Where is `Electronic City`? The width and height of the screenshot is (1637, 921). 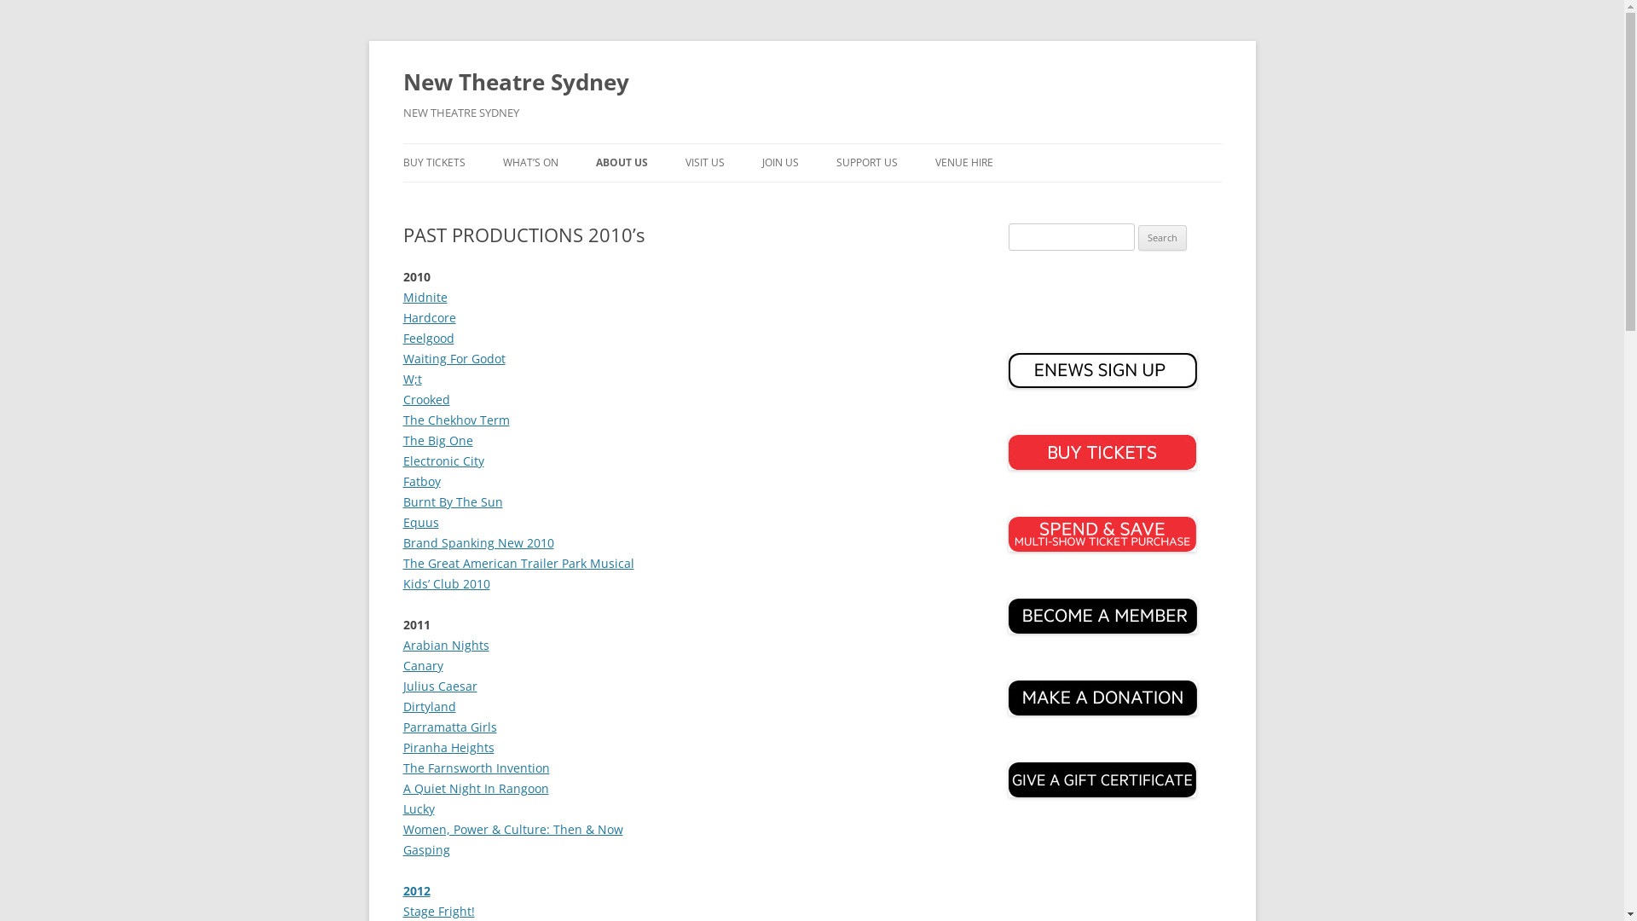 Electronic City is located at coordinates (443, 460).